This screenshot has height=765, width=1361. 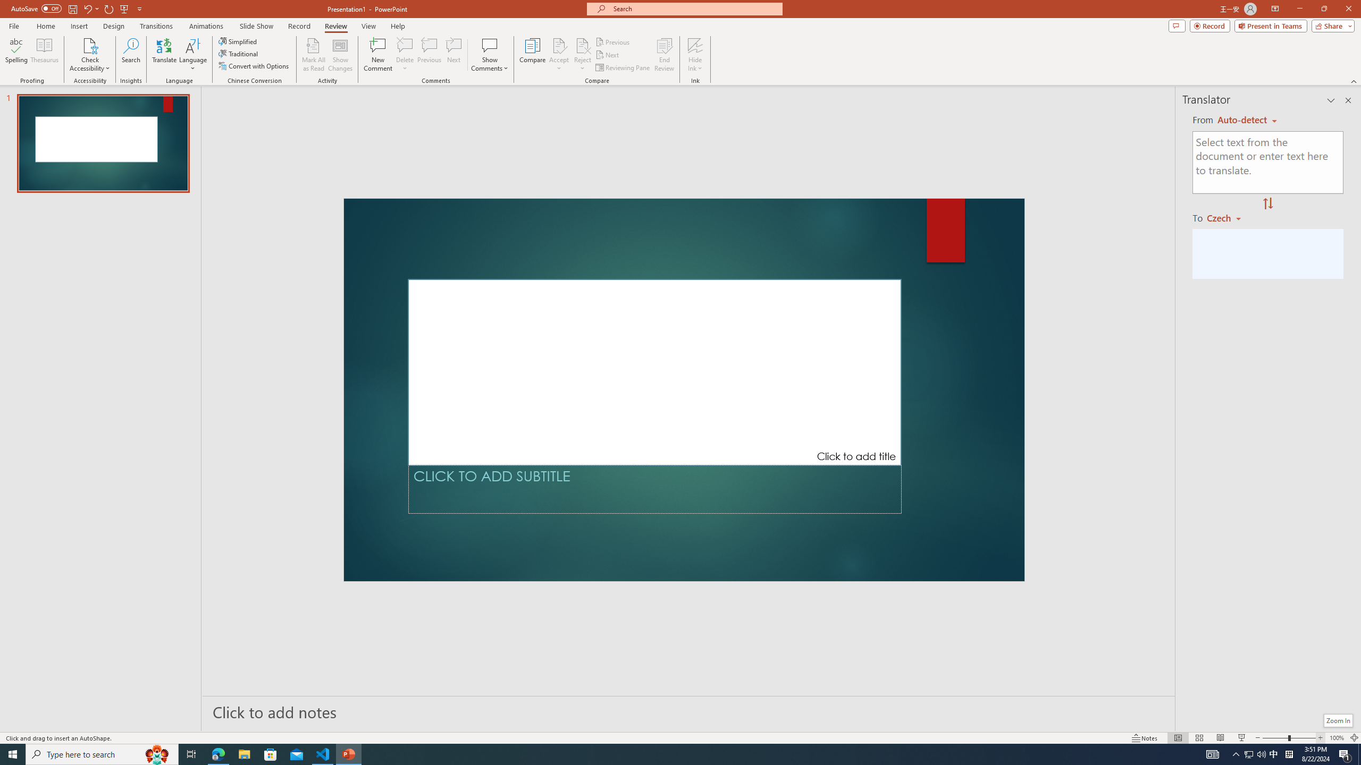 I want to click on Slide Sorter, so click(x=1198, y=738).